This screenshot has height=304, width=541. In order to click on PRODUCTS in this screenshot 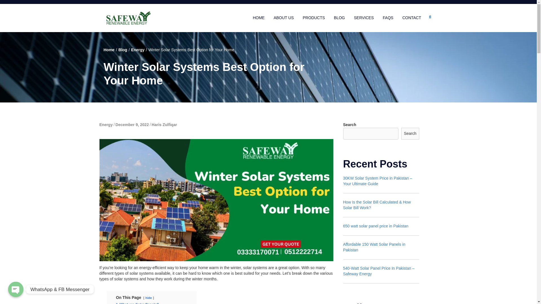, I will do `click(314, 18)`.